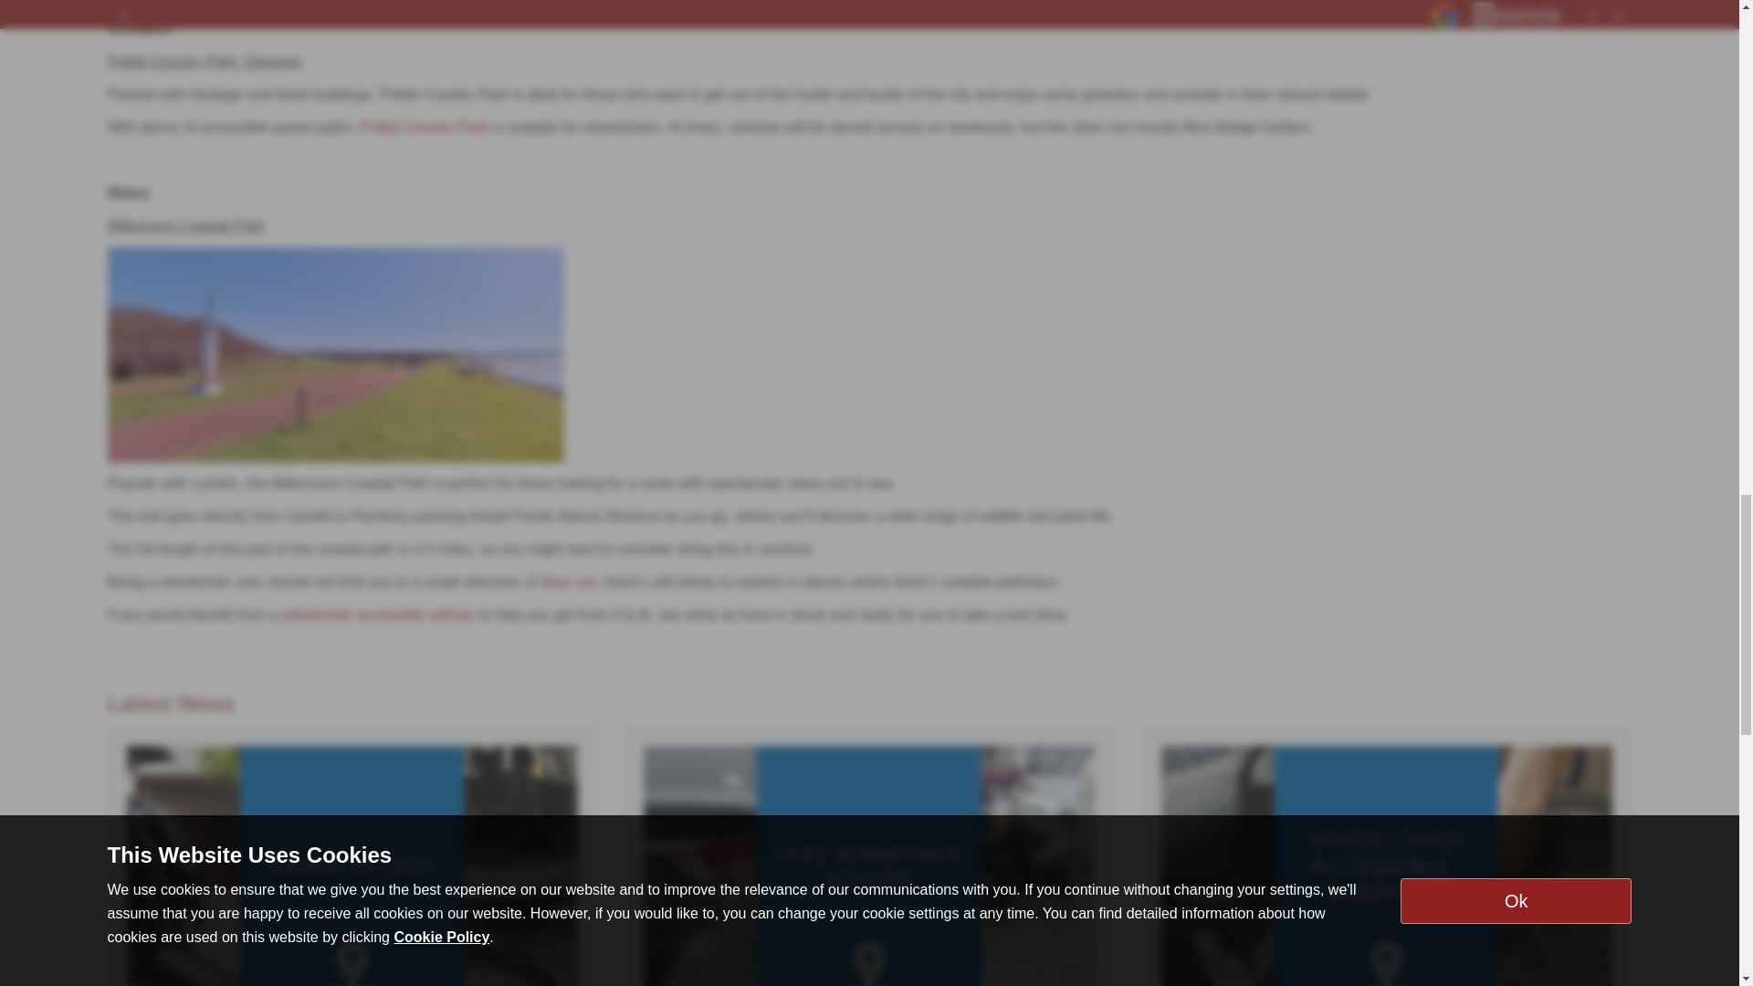 The width and height of the screenshot is (1753, 986). What do you see at coordinates (568, 581) in the screenshot?
I see `days out` at bounding box center [568, 581].